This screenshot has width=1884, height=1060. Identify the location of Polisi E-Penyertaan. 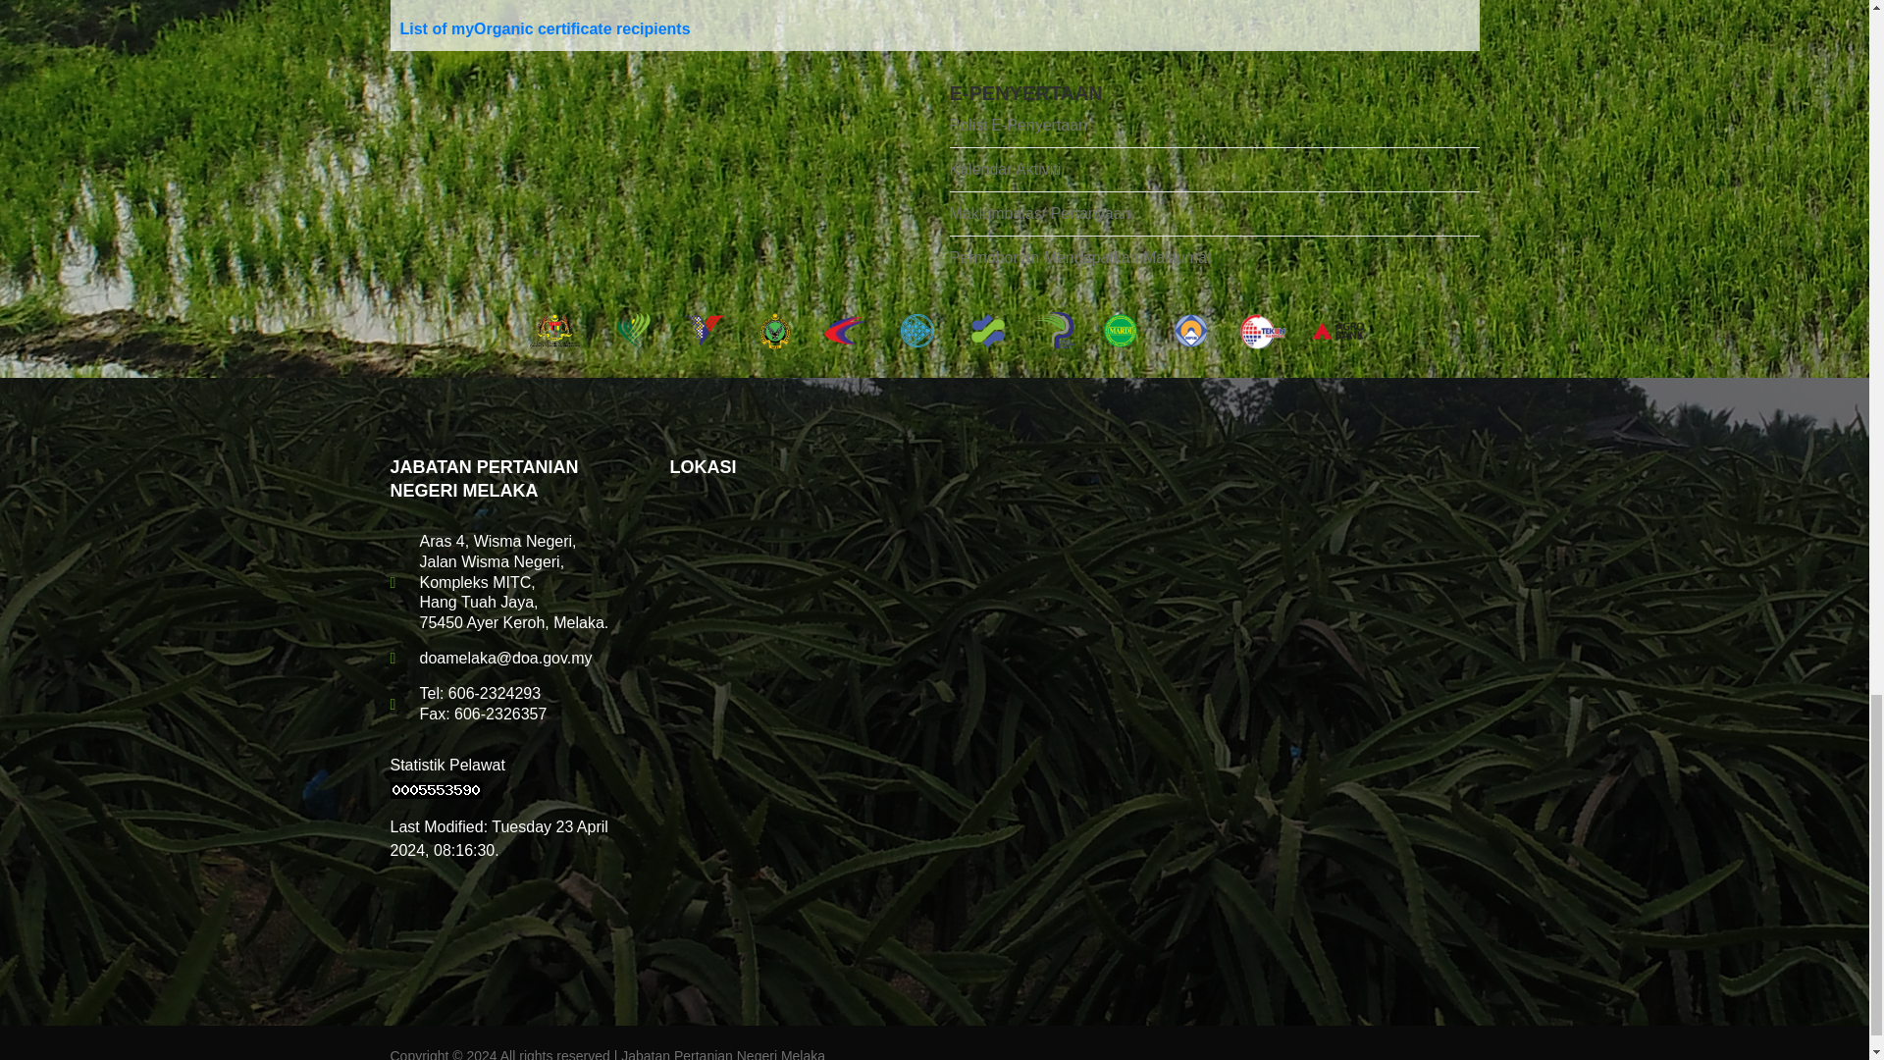
(1214, 131).